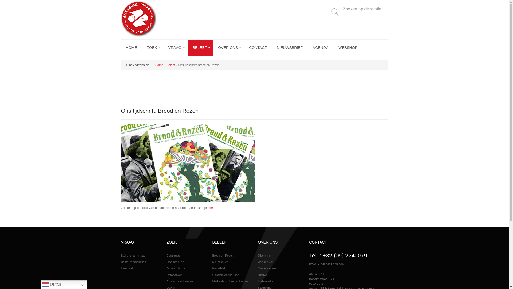  I want to click on Bestel reproducties, so click(140, 262).